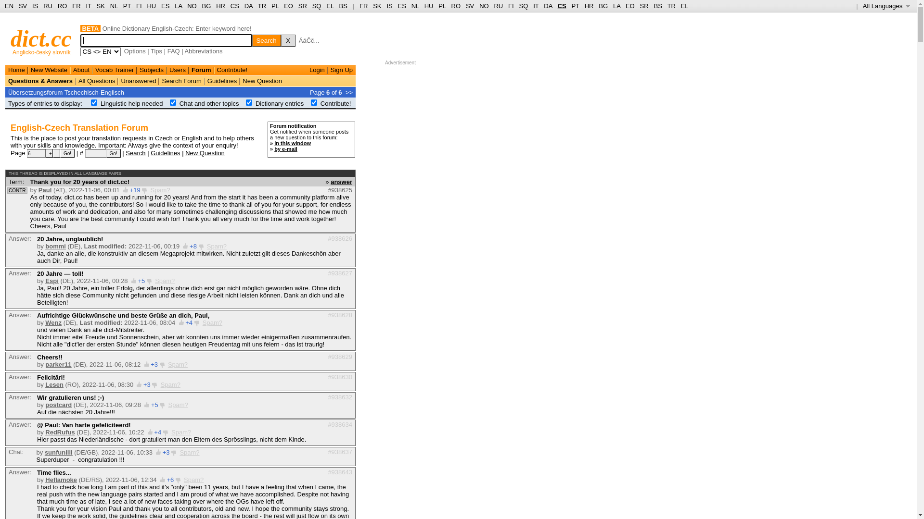 Image resolution: width=924 pixels, height=519 pixels. What do you see at coordinates (178, 6) in the screenshot?
I see `LA` at bounding box center [178, 6].